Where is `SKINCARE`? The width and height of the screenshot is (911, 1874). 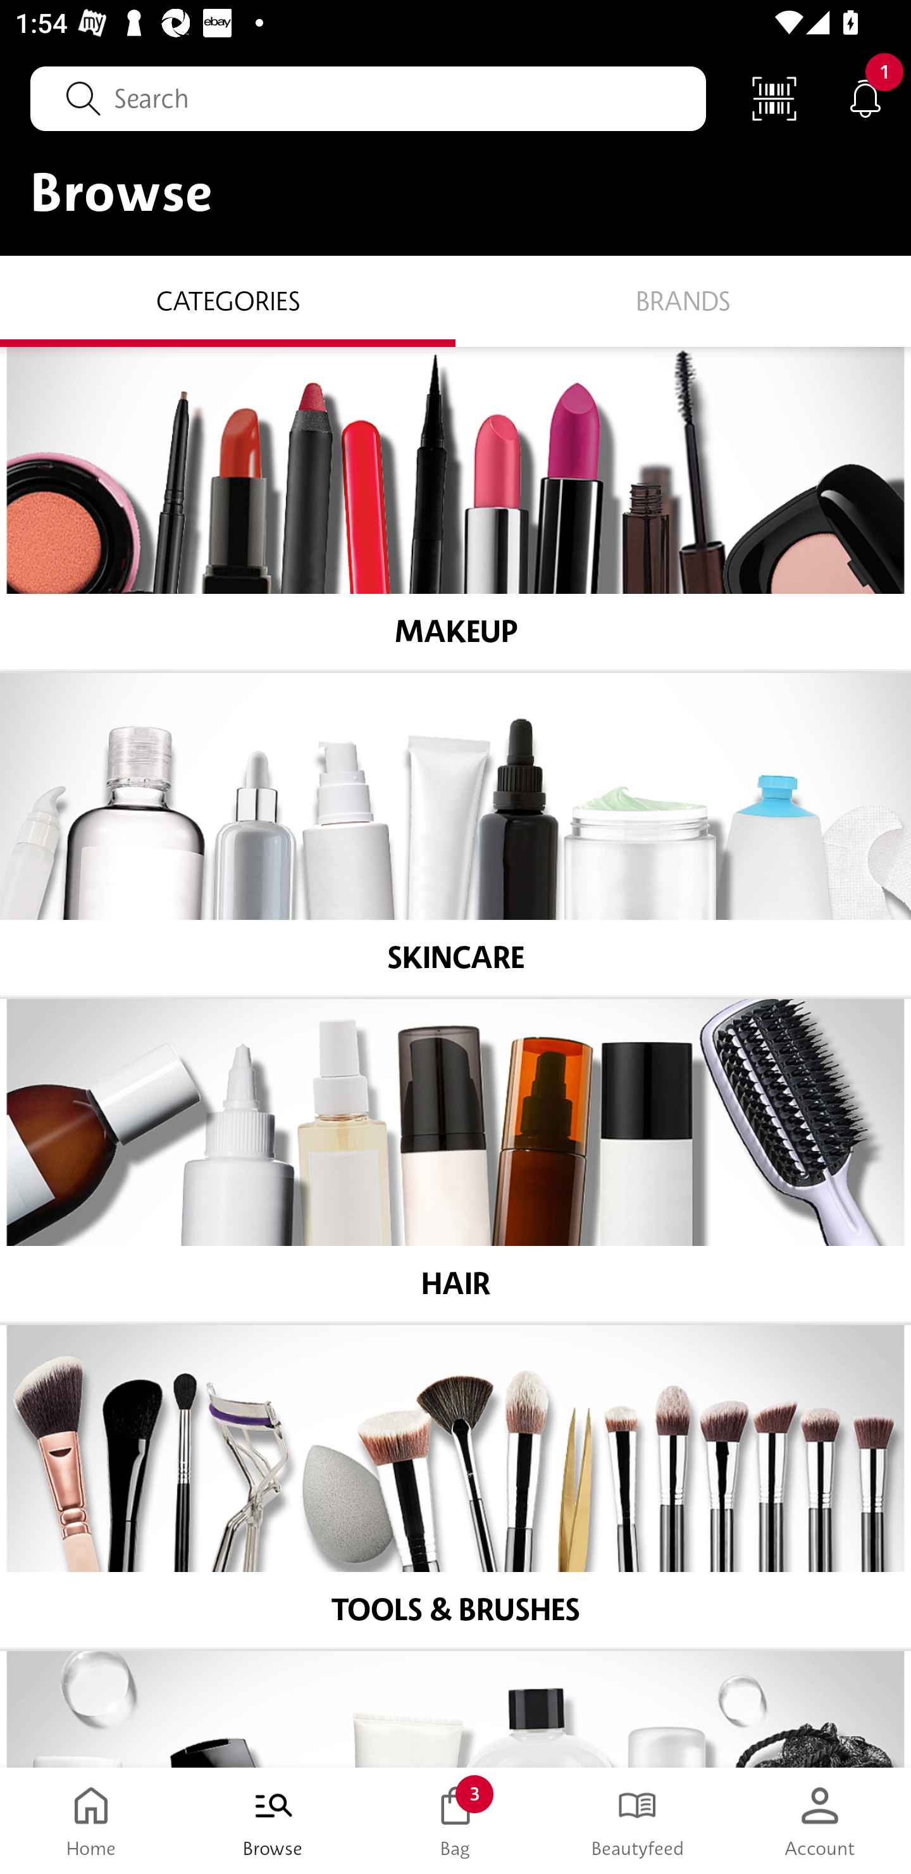 SKINCARE is located at coordinates (455, 834).